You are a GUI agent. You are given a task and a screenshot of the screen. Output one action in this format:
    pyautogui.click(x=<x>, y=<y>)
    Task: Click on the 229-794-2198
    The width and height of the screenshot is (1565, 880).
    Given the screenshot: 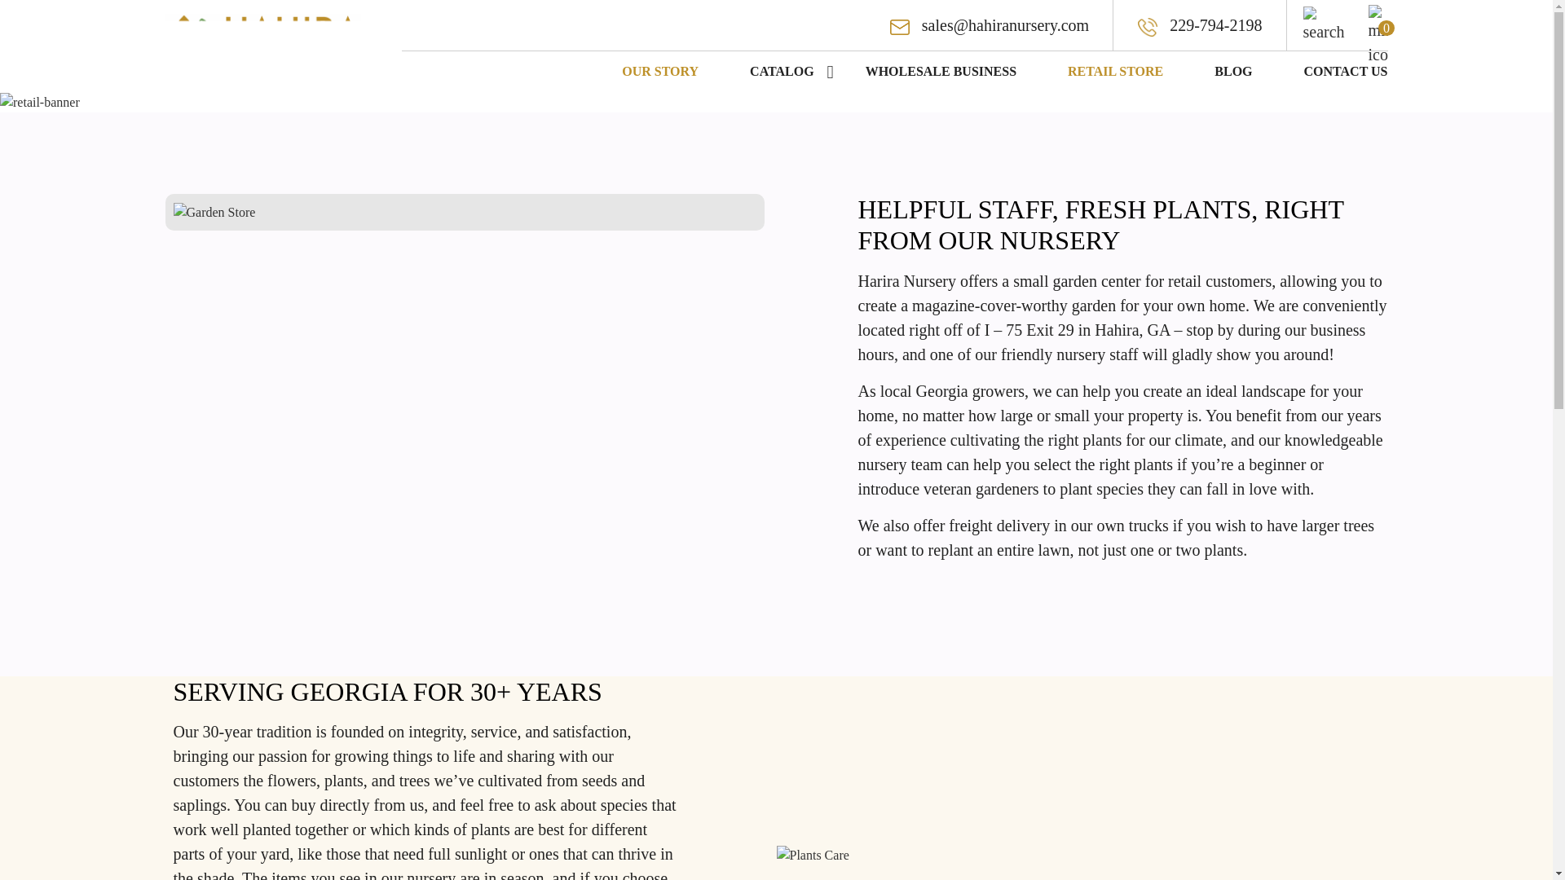 What is the action you would take?
    pyautogui.click(x=1199, y=25)
    